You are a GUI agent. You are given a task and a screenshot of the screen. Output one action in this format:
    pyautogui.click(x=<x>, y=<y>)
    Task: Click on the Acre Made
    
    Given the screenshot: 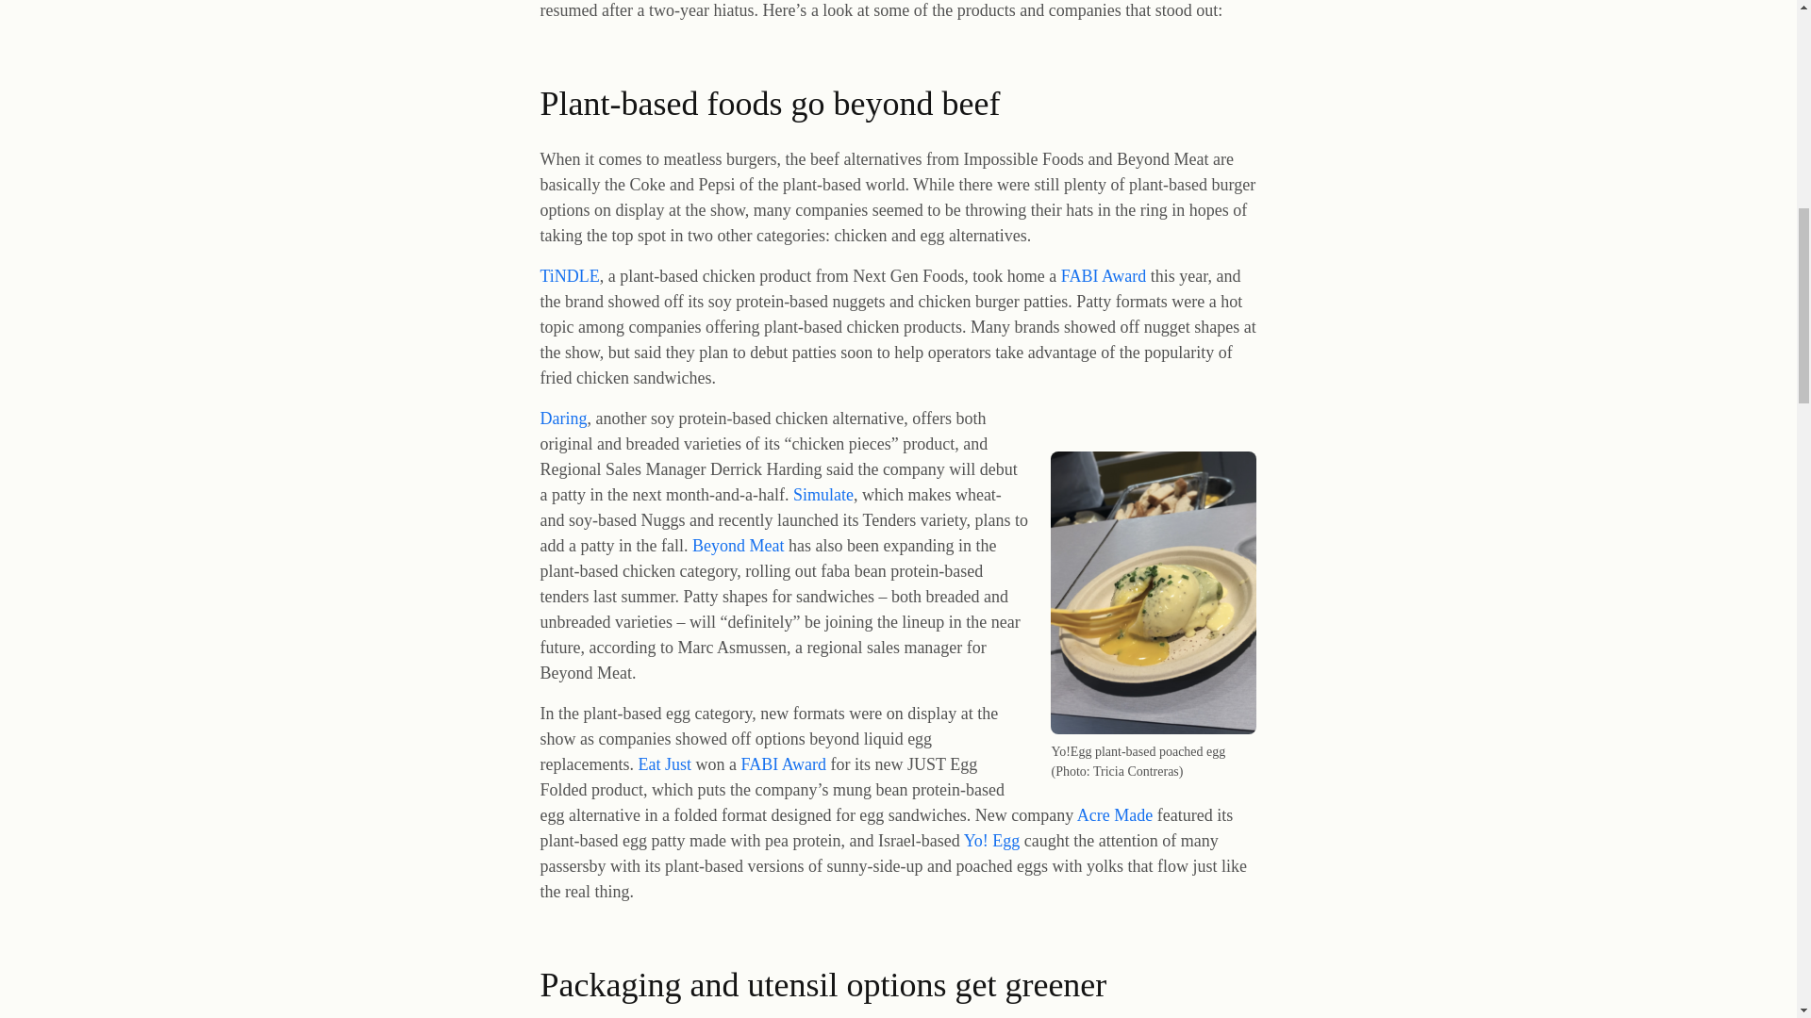 What is the action you would take?
    pyautogui.click(x=1115, y=814)
    